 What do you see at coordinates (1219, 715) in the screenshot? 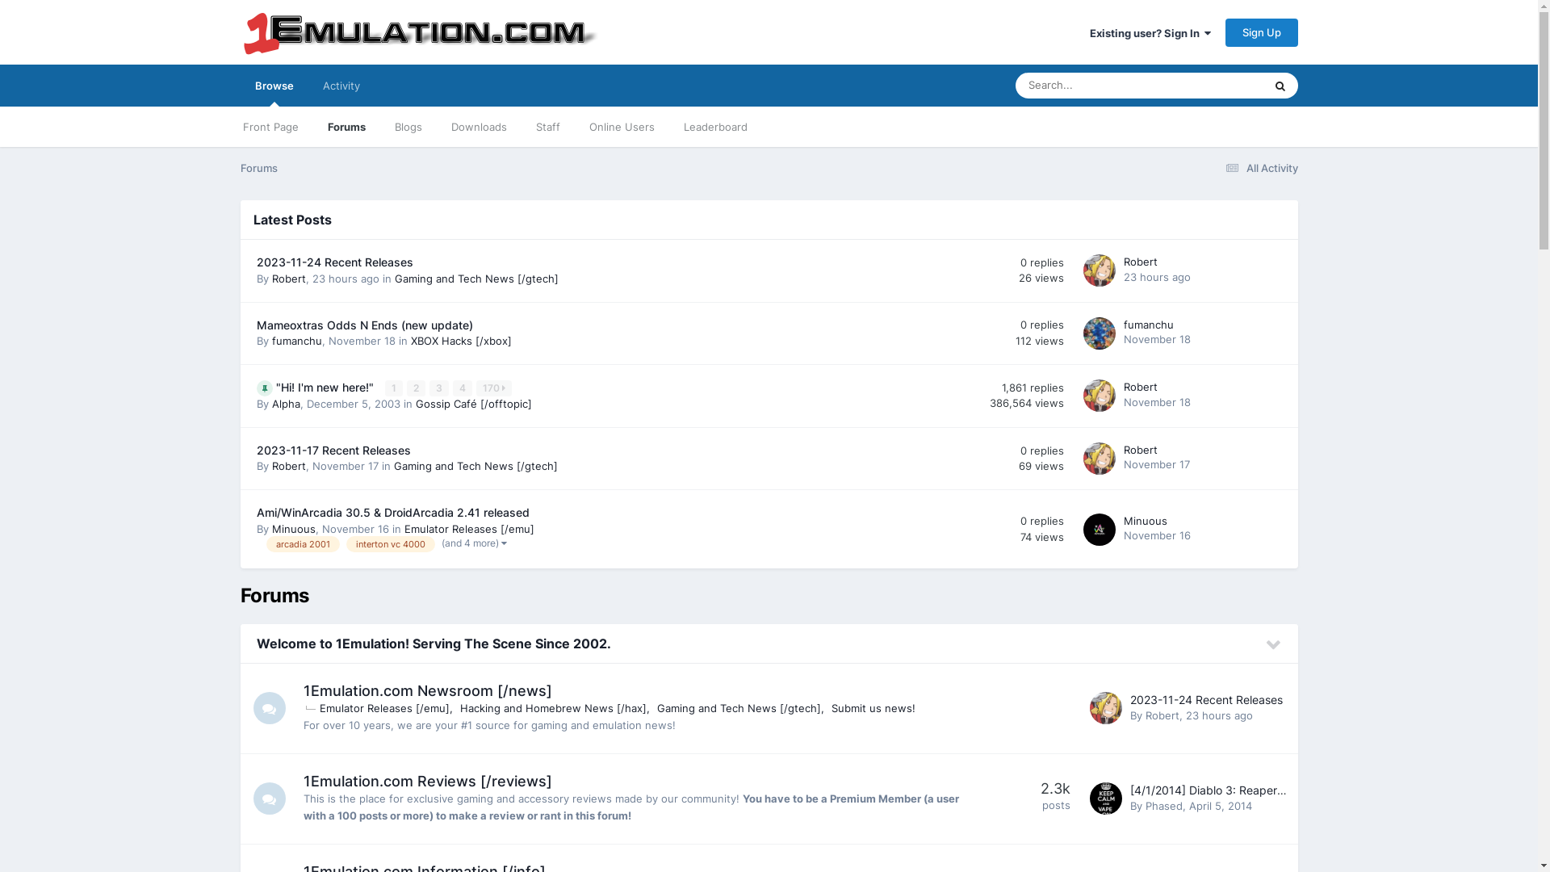
I see `23 hours ago` at bounding box center [1219, 715].